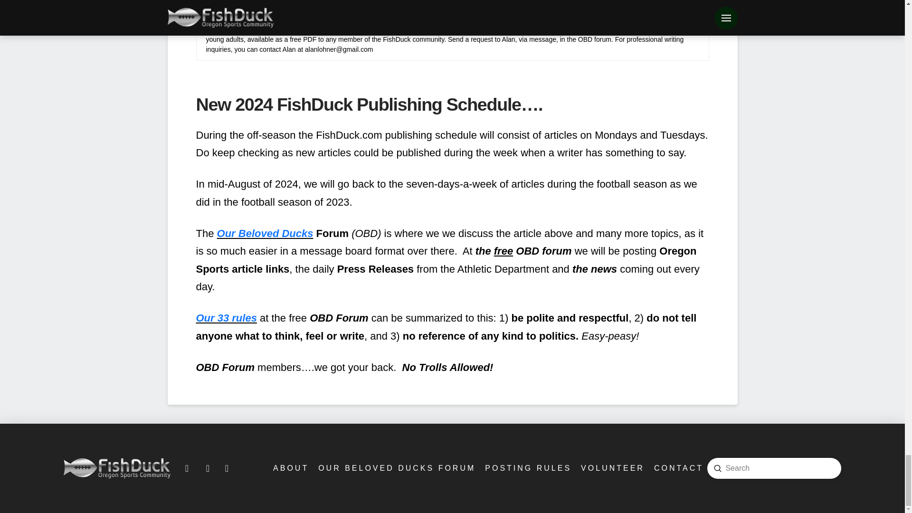 This screenshot has height=513, width=912. I want to click on POSTING RULES, so click(527, 468).